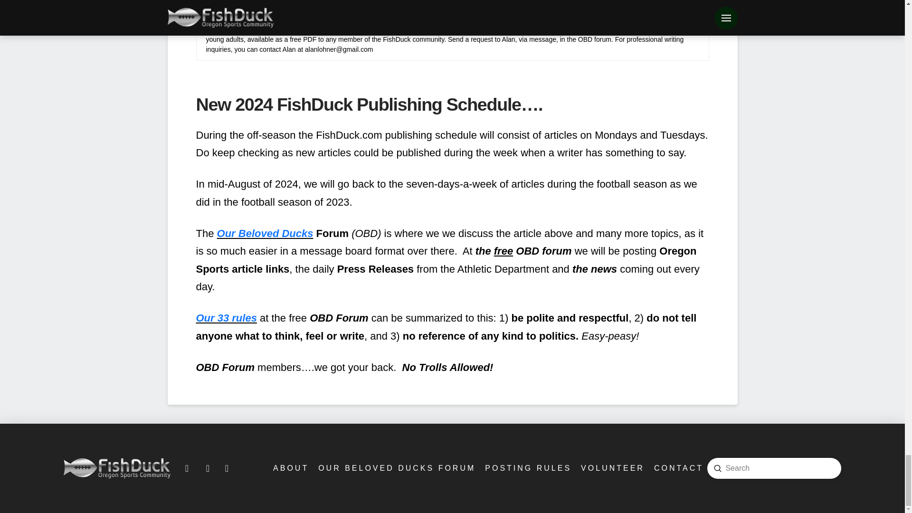 This screenshot has height=513, width=912. I want to click on POSTING RULES, so click(527, 468).